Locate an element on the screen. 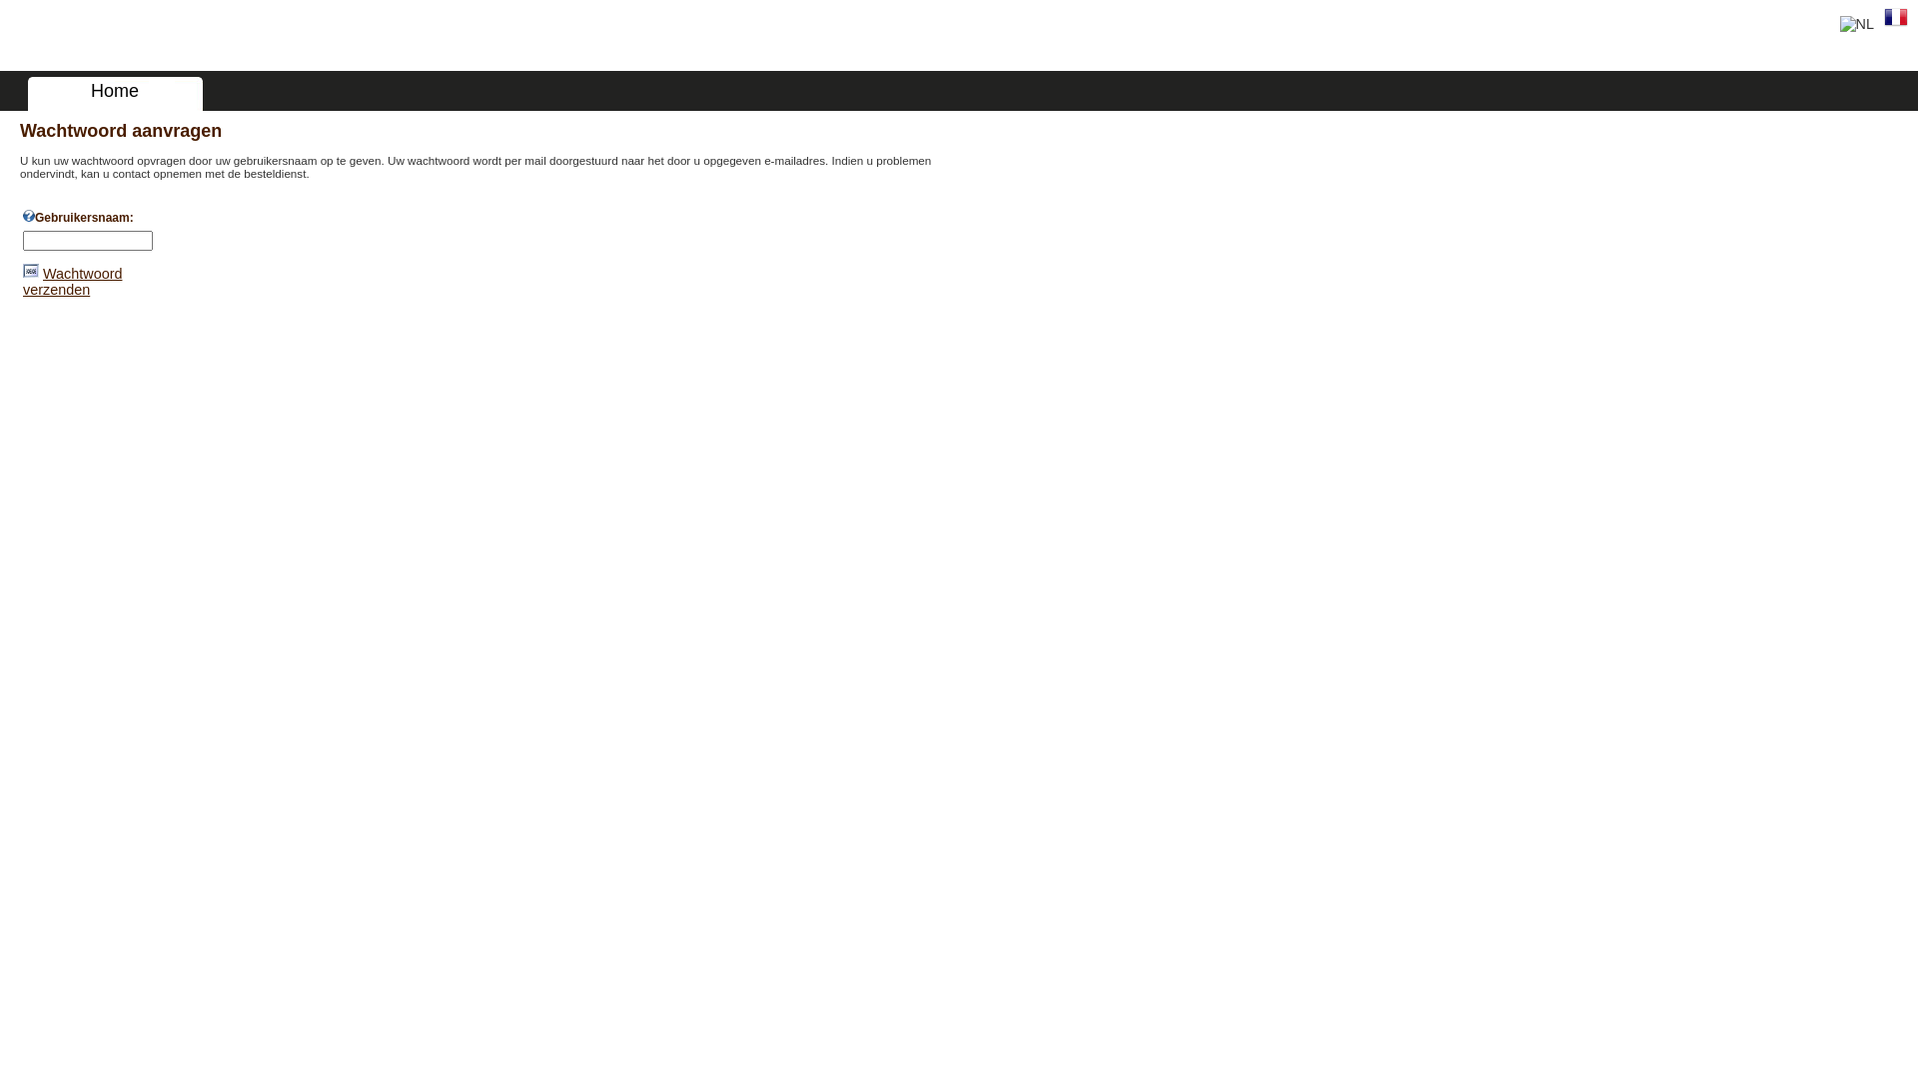 This screenshot has height=1079, width=1918. Home is located at coordinates (115, 91).